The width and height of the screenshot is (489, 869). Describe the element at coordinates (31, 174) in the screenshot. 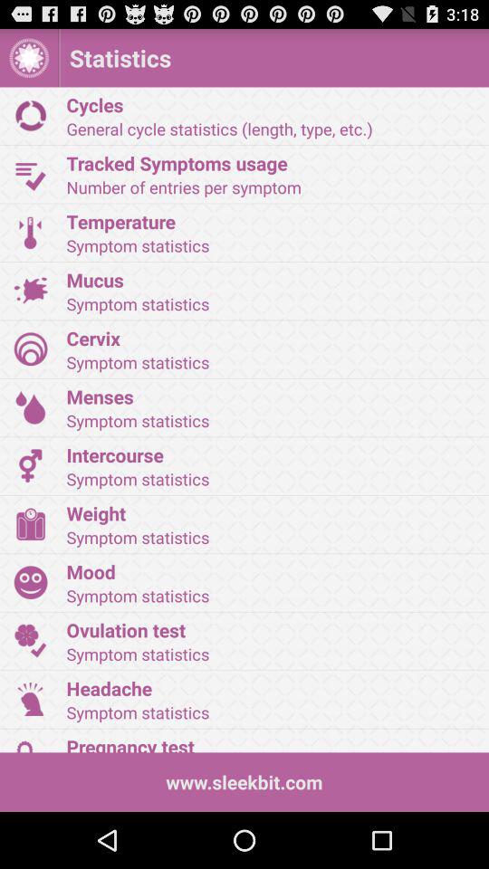

I see `icon below cycles option` at that location.